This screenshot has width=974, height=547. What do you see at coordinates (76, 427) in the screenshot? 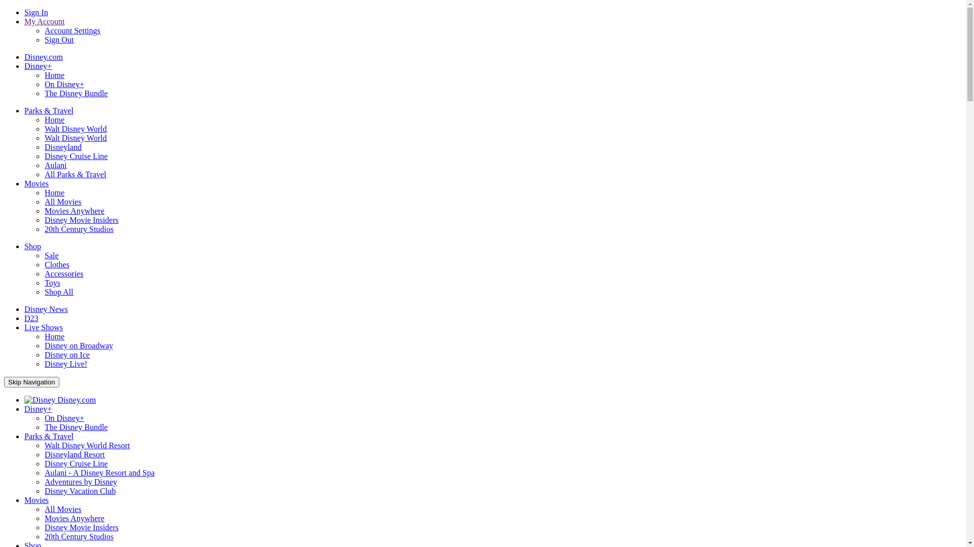
I see `The Disney Bundle` at bounding box center [76, 427].